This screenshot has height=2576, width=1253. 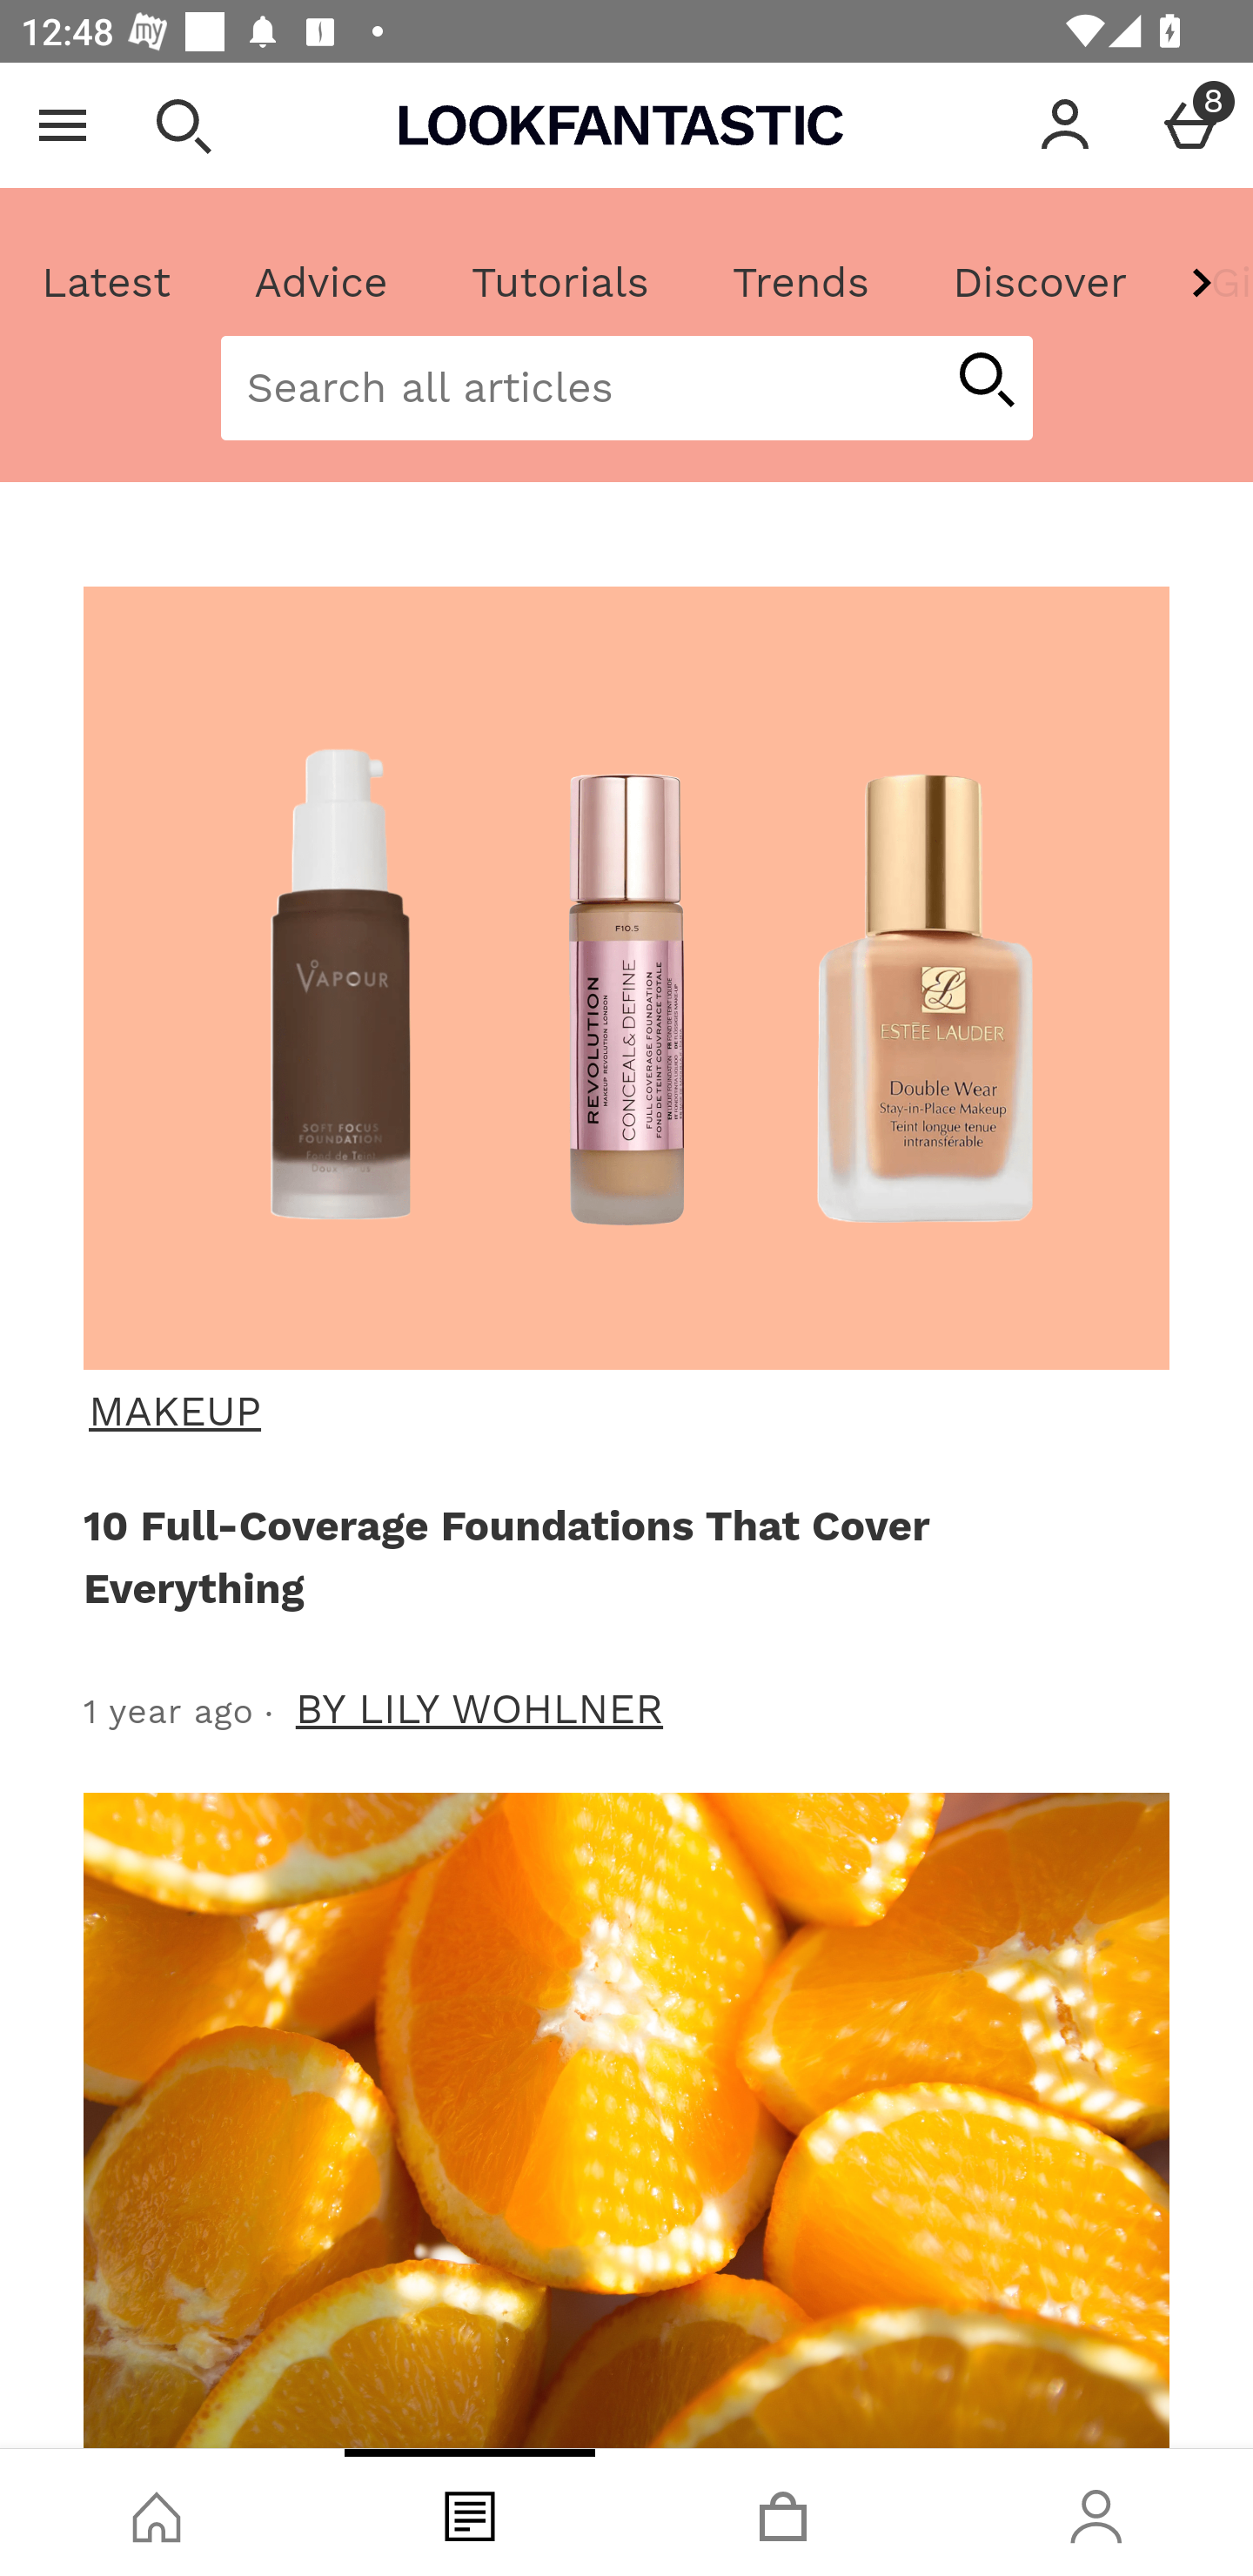 What do you see at coordinates (183, 125) in the screenshot?
I see `Open search` at bounding box center [183, 125].